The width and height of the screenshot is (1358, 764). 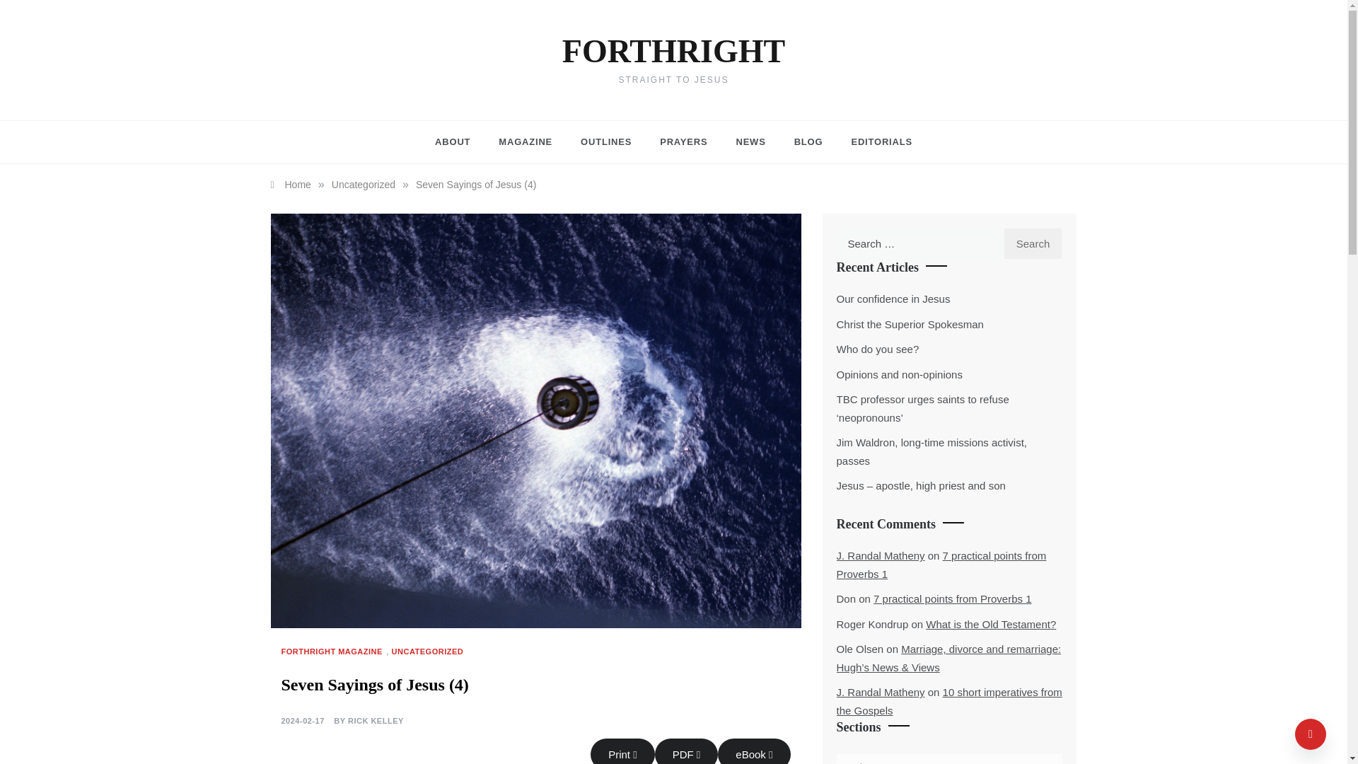 What do you see at coordinates (429, 651) in the screenshot?
I see `UNCATEGORIZED` at bounding box center [429, 651].